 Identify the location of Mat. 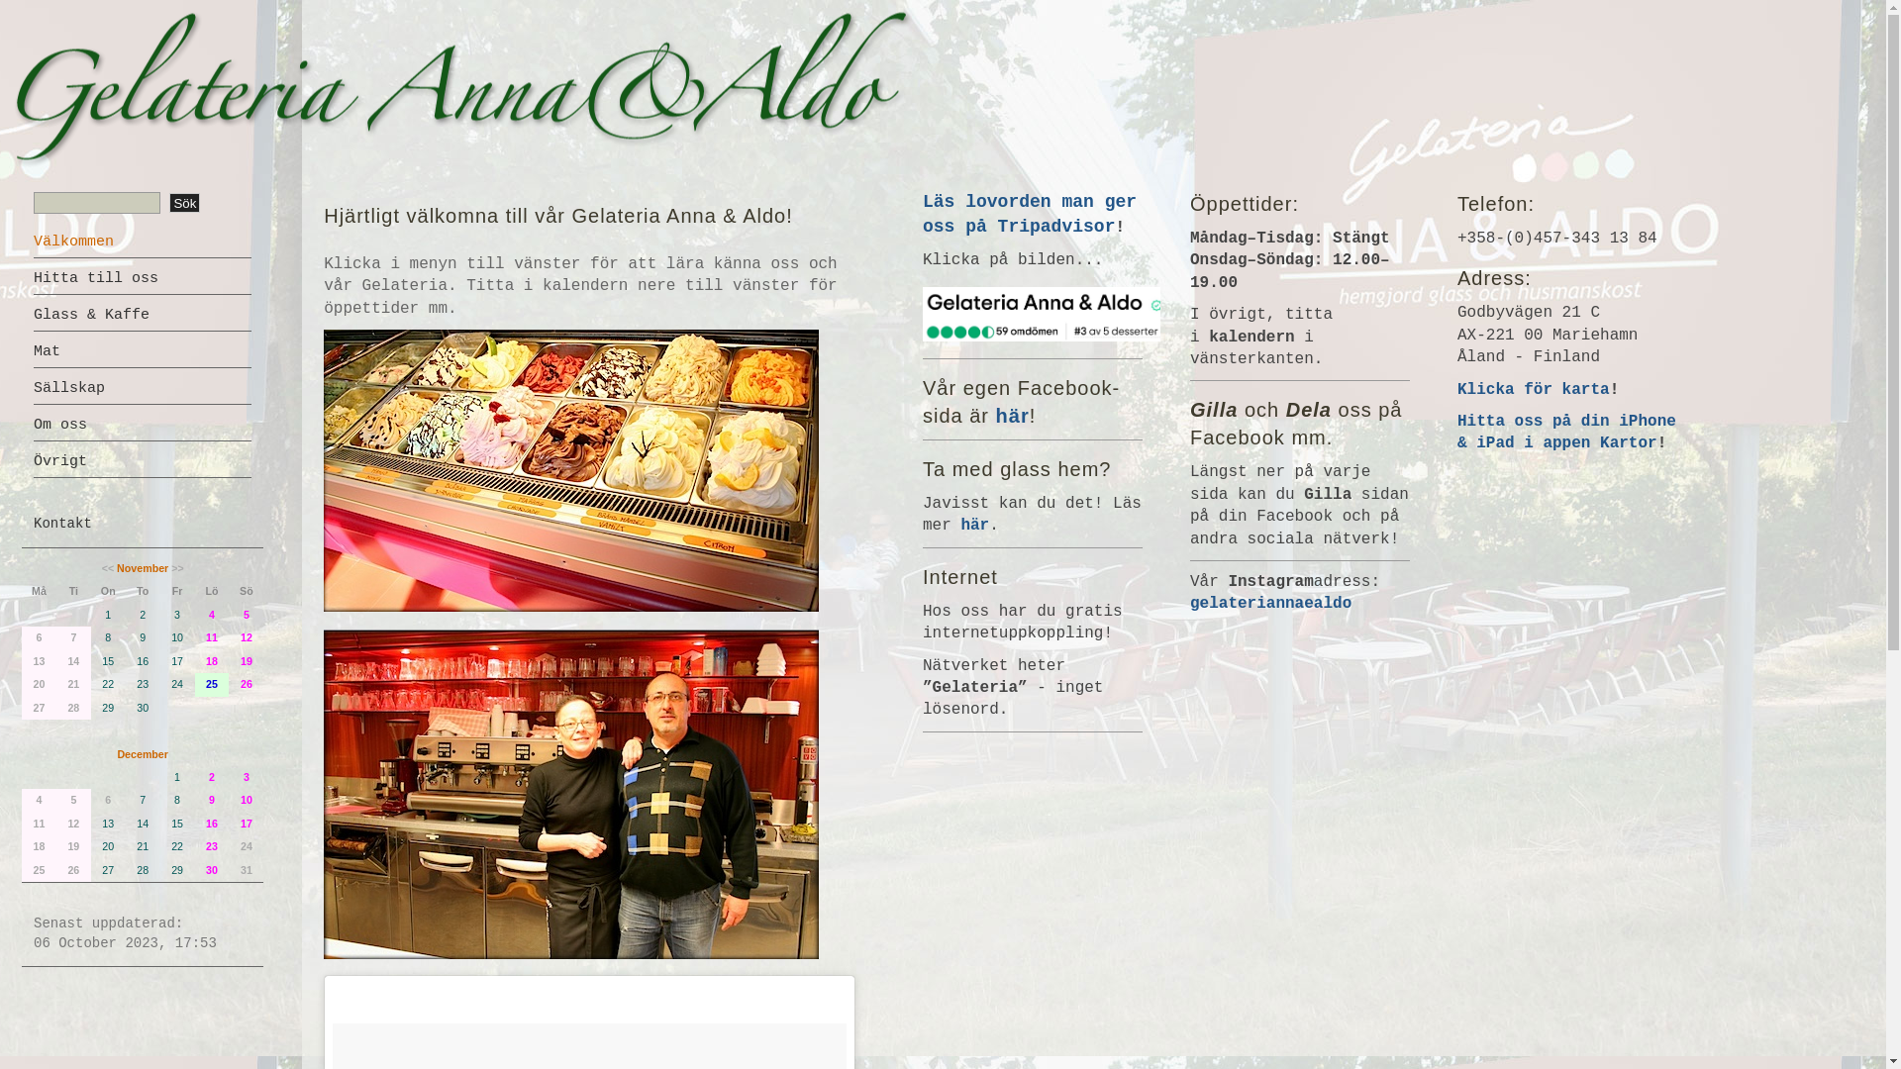
(48, 352).